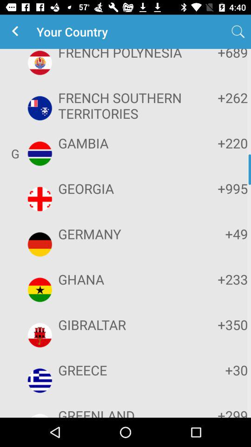 Image resolution: width=251 pixels, height=447 pixels. Describe the element at coordinates (219, 234) in the screenshot. I see `launch item next to the germany icon` at that location.